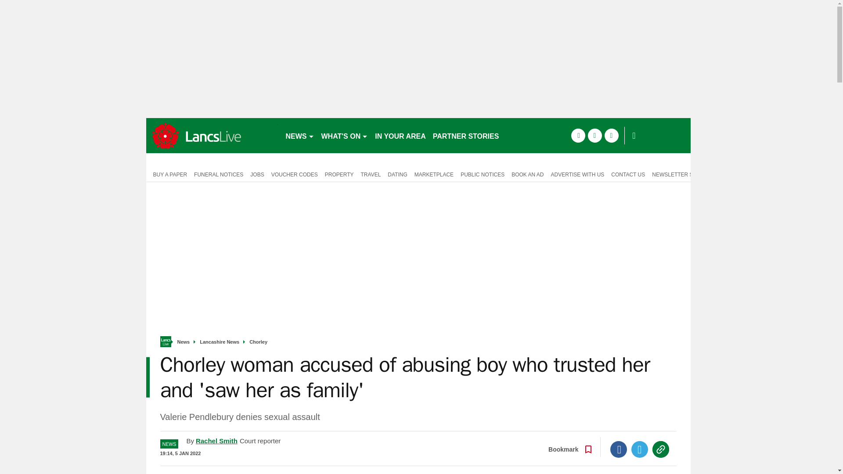 Image resolution: width=843 pixels, height=474 pixels. What do you see at coordinates (594, 135) in the screenshot?
I see `twitter` at bounding box center [594, 135].